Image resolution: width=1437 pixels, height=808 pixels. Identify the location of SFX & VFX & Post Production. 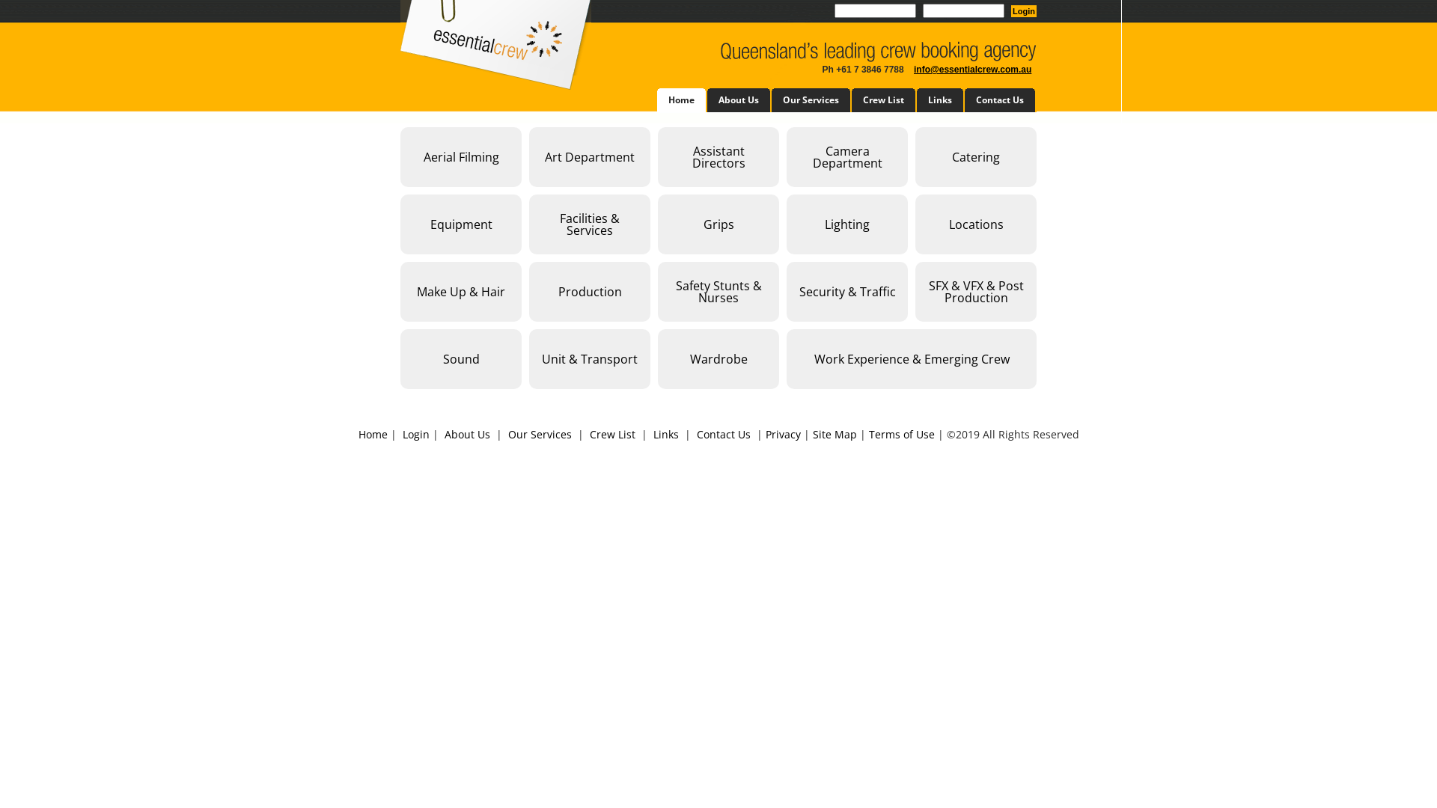
(976, 292).